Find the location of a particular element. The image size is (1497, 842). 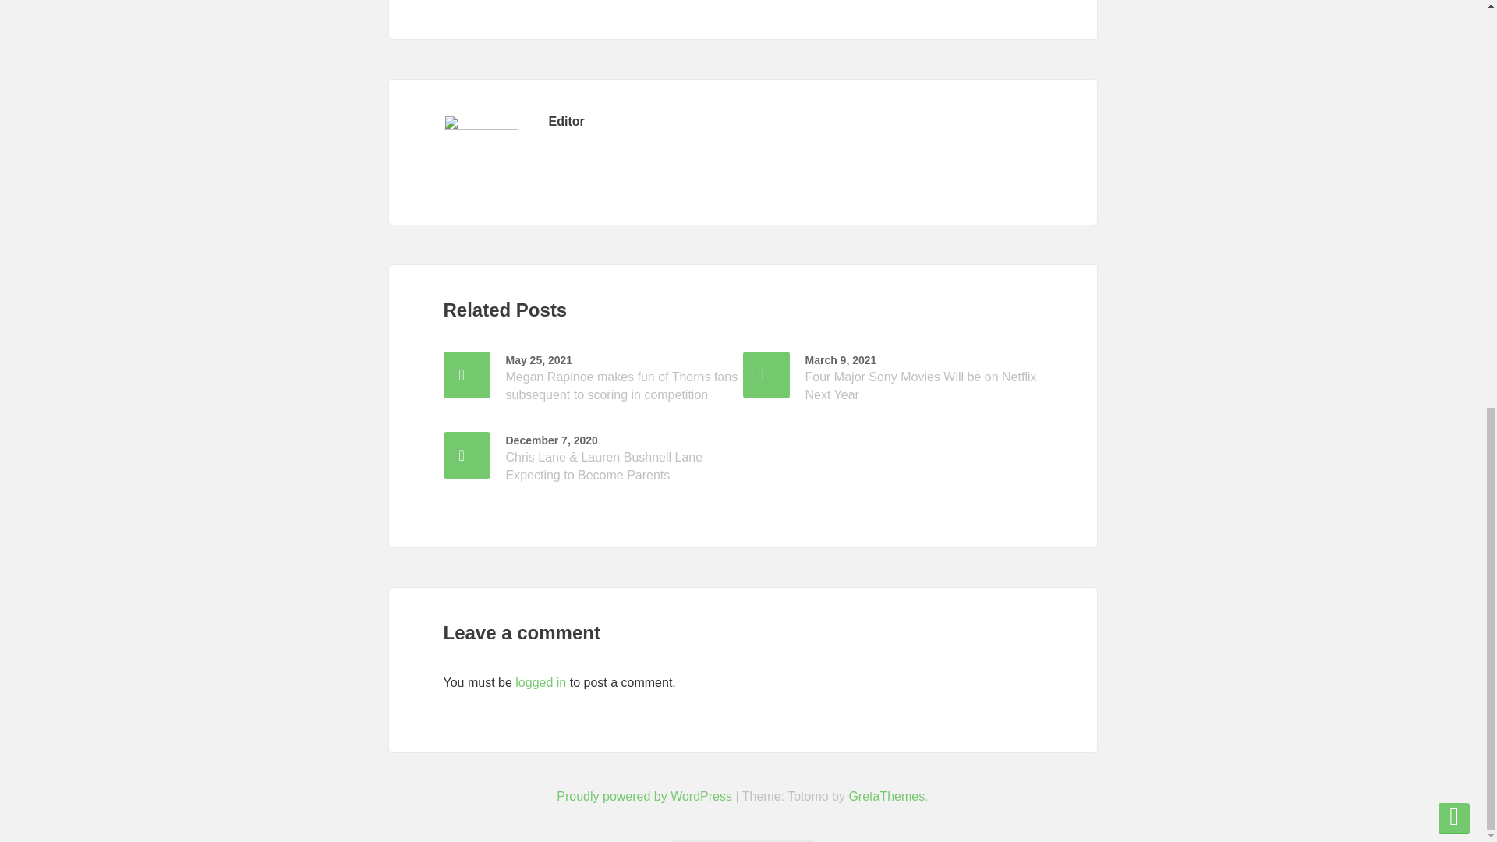

Proudly powered by WordPress is located at coordinates (644, 797).